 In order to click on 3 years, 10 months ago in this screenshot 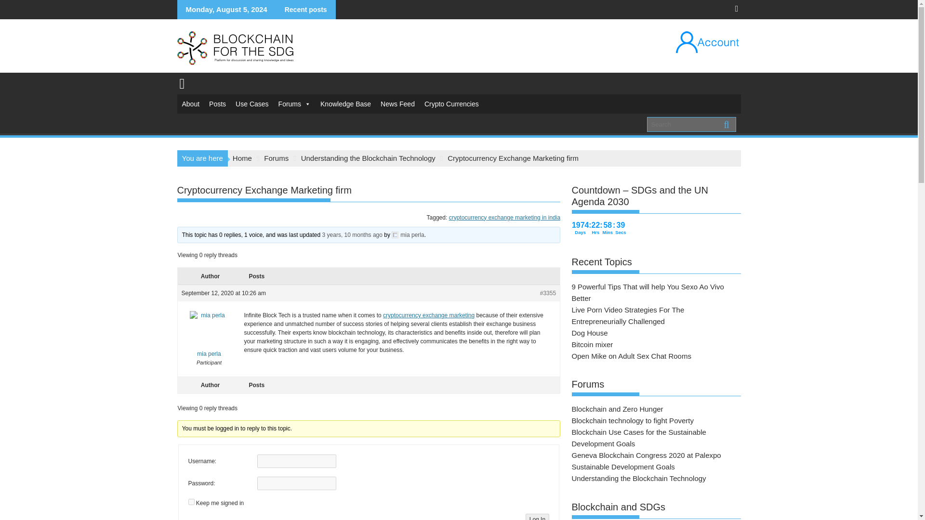, I will do `click(352, 234)`.